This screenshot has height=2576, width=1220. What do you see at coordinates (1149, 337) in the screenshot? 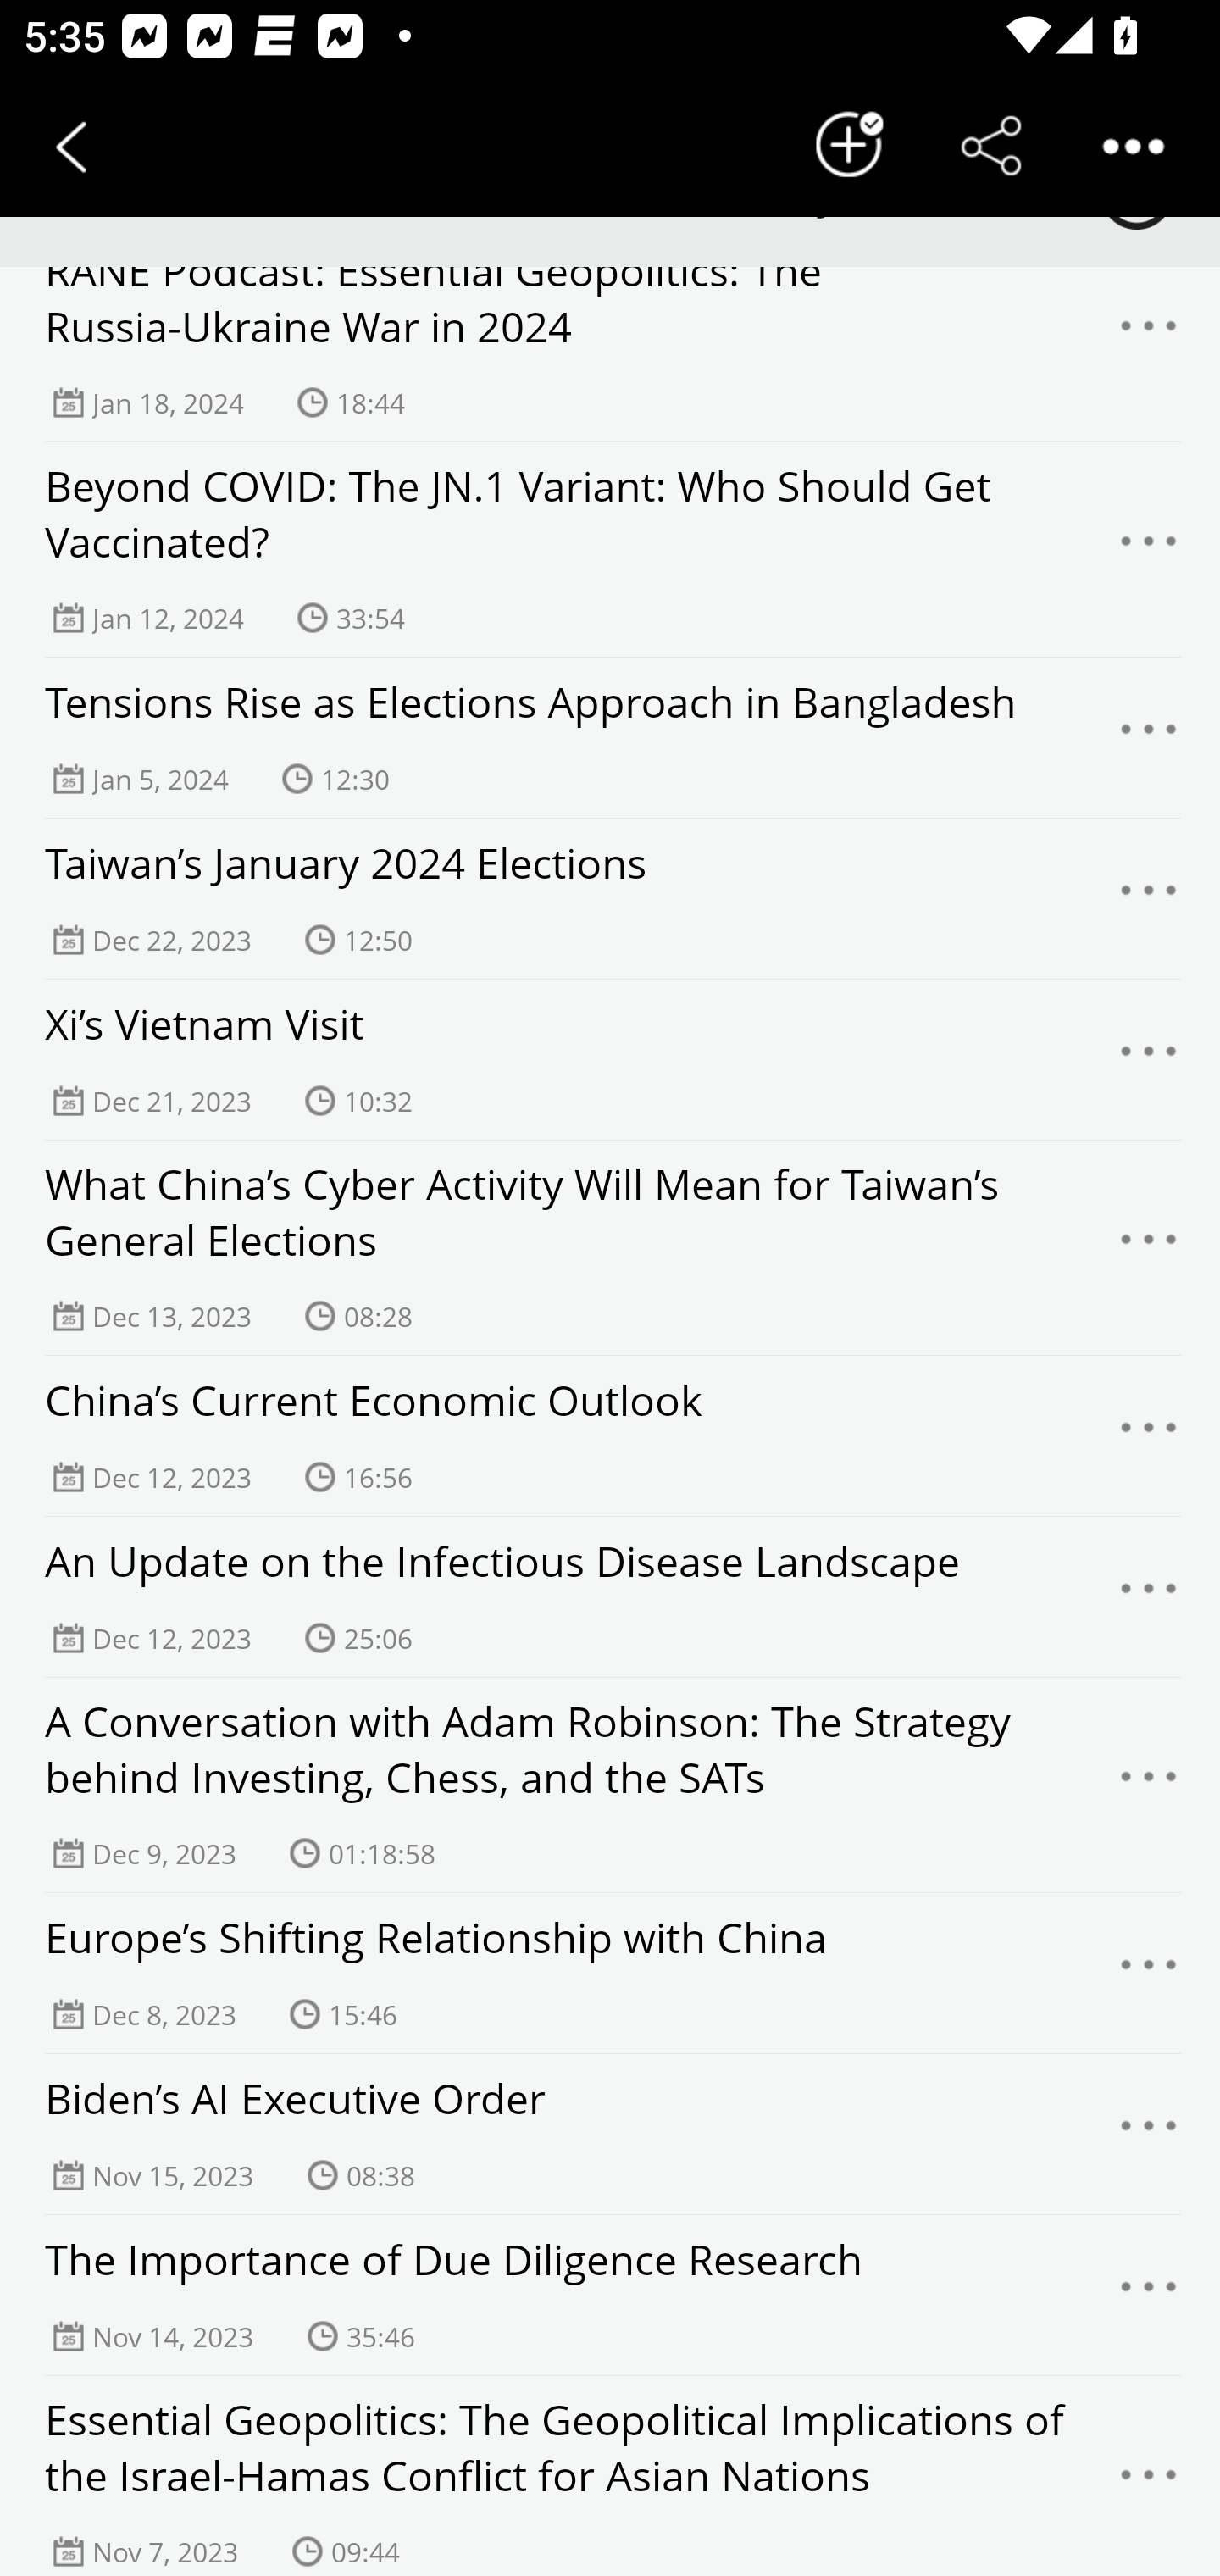
I see `Menu` at bounding box center [1149, 337].